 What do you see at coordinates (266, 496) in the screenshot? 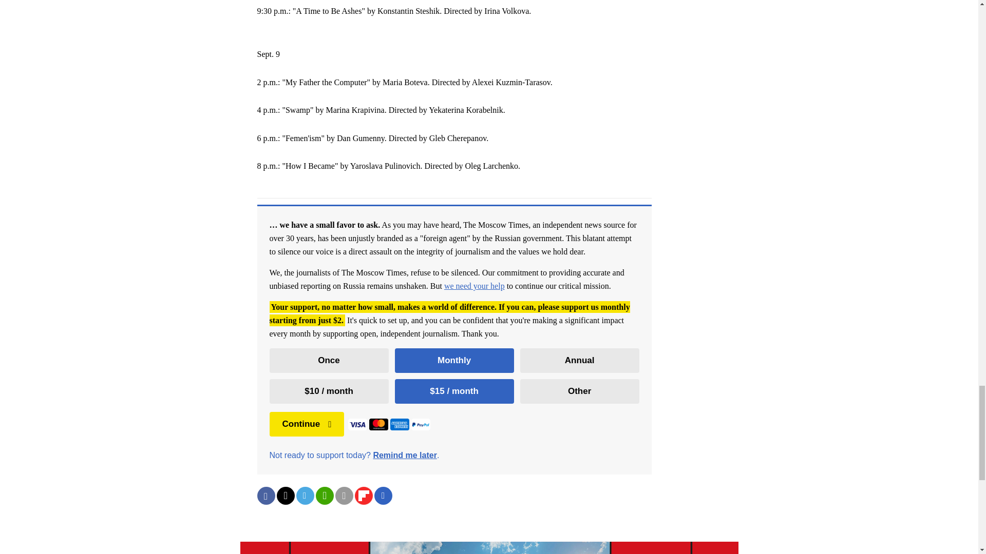
I see `Share on Facebook` at bounding box center [266, 496].